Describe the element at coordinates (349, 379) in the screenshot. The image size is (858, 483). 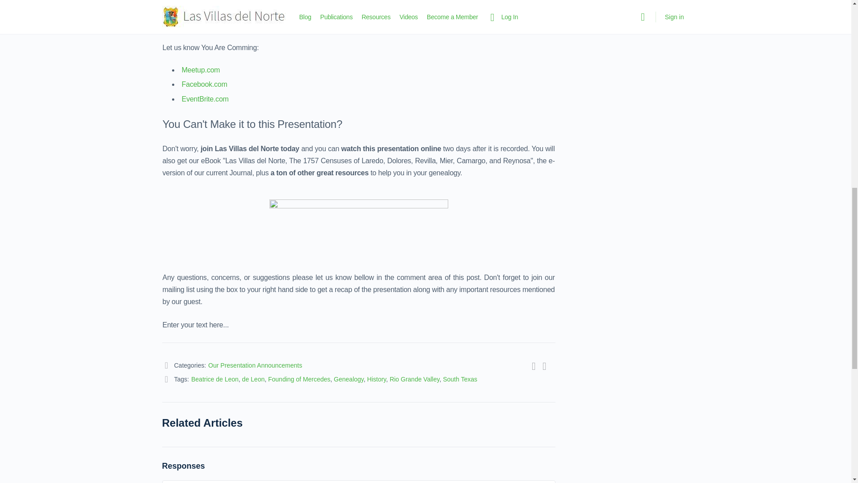
I see `Genealogy` at that location.